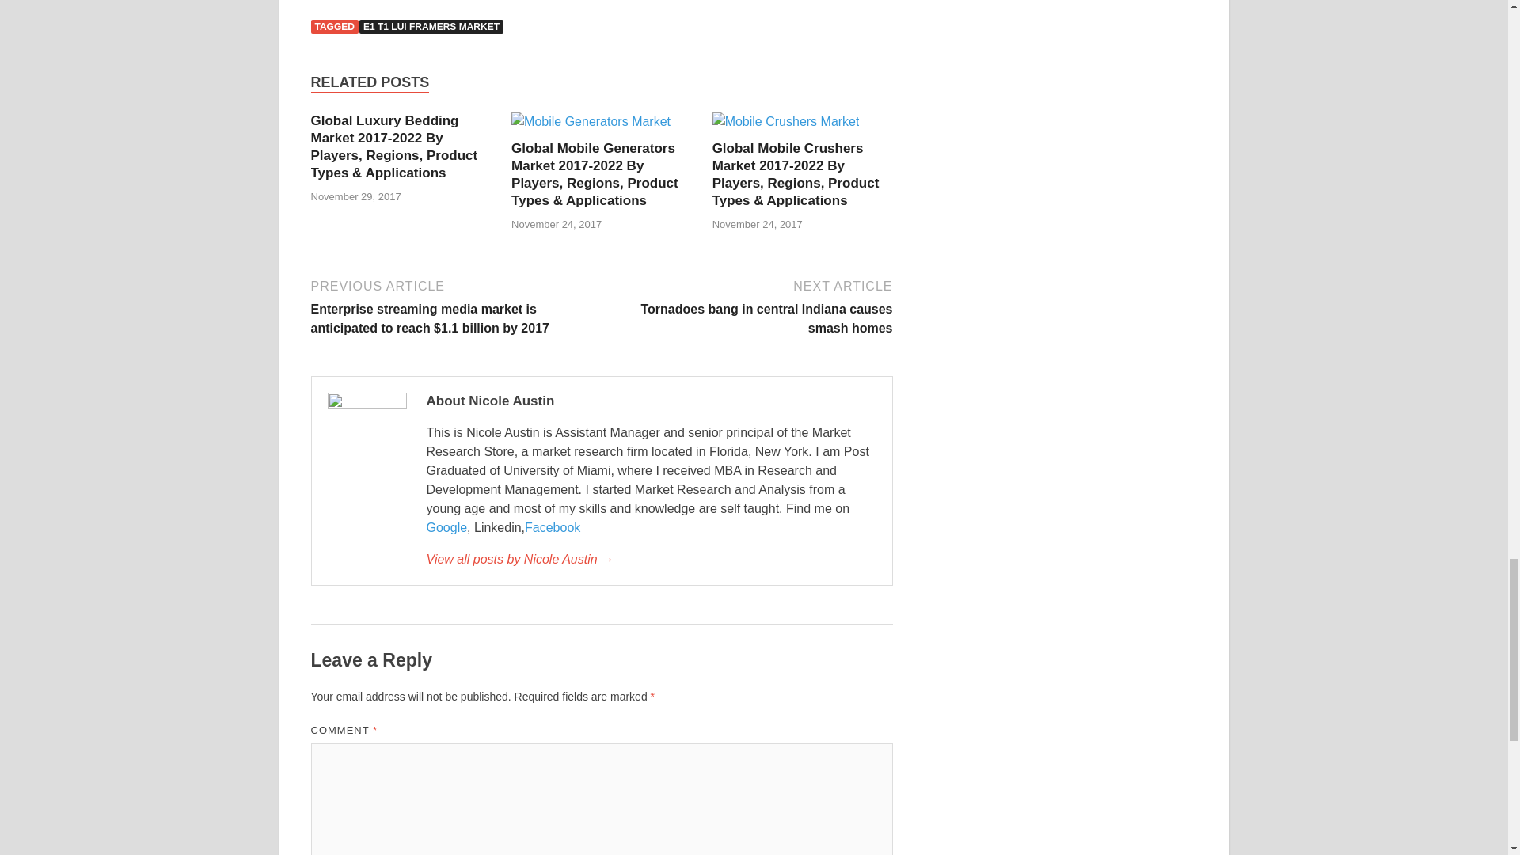 This screenshot has width=1520, height=855. What do you see at coordinates (446, 527) in the screenshot?
I see `Google` at bounding box center [446, 527].